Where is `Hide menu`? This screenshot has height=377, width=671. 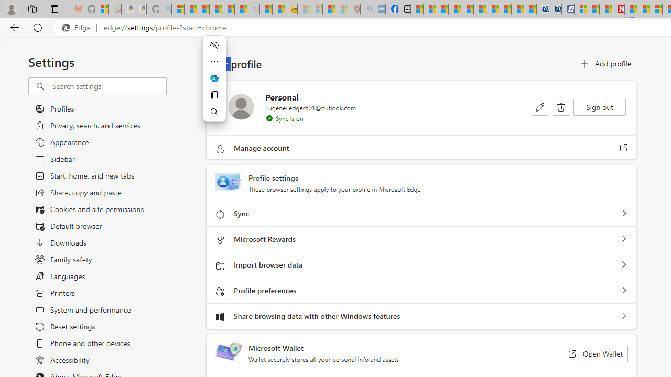 Hide menu is located at coordinates (214, 45).